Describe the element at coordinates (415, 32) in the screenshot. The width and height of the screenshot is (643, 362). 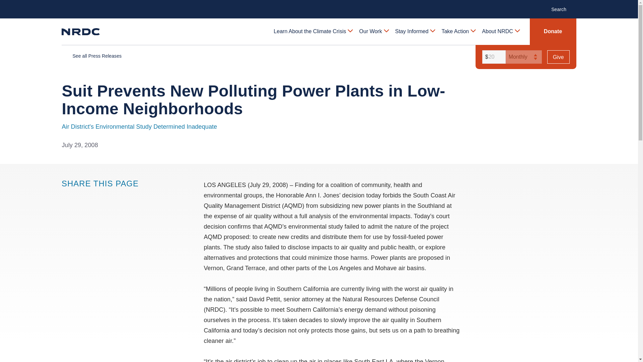
I see `Stay Informed` at that location.